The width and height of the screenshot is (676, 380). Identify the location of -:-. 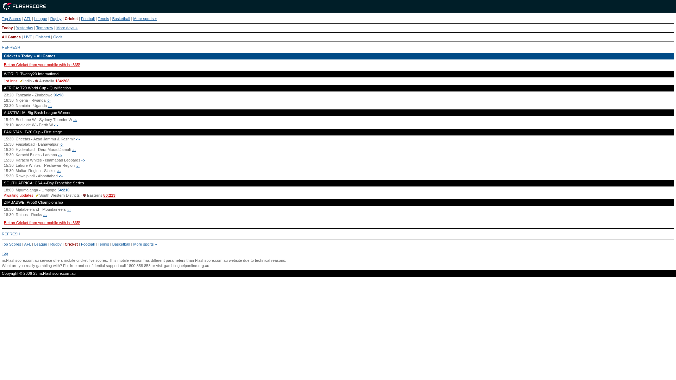
(74, 150).